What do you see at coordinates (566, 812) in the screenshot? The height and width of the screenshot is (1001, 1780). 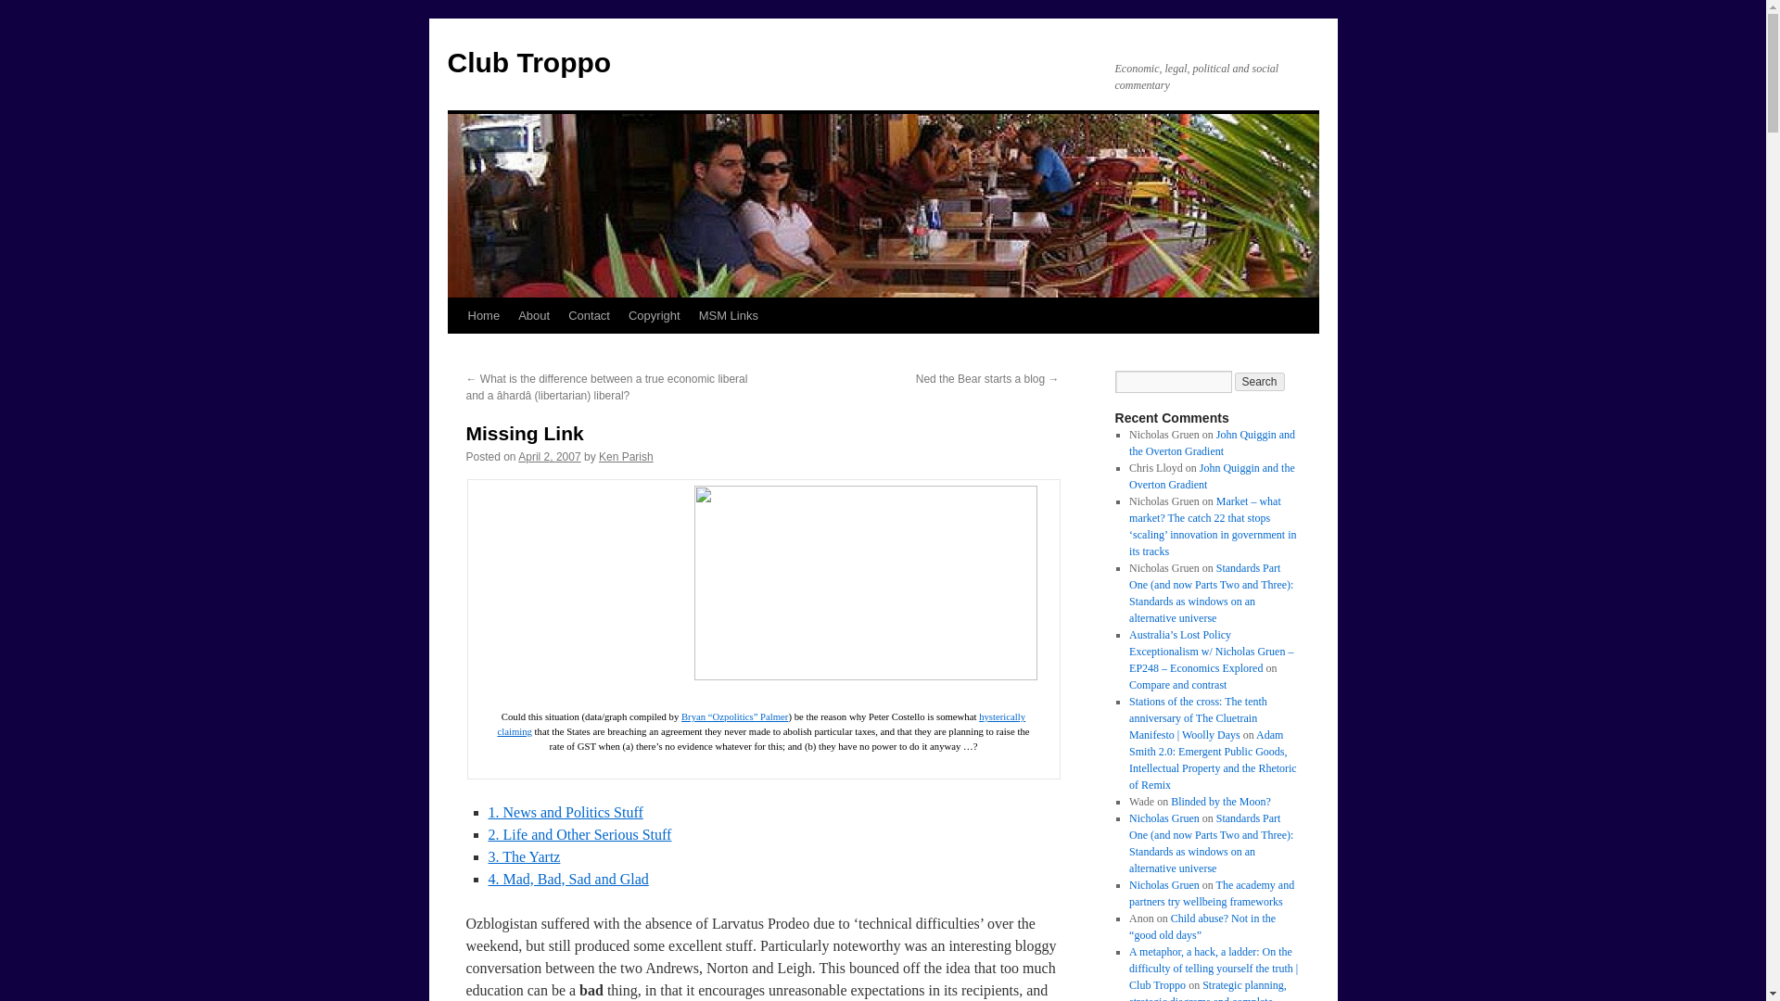 I see `1. News and Politics Stuff` at bounding box center [566, 812].